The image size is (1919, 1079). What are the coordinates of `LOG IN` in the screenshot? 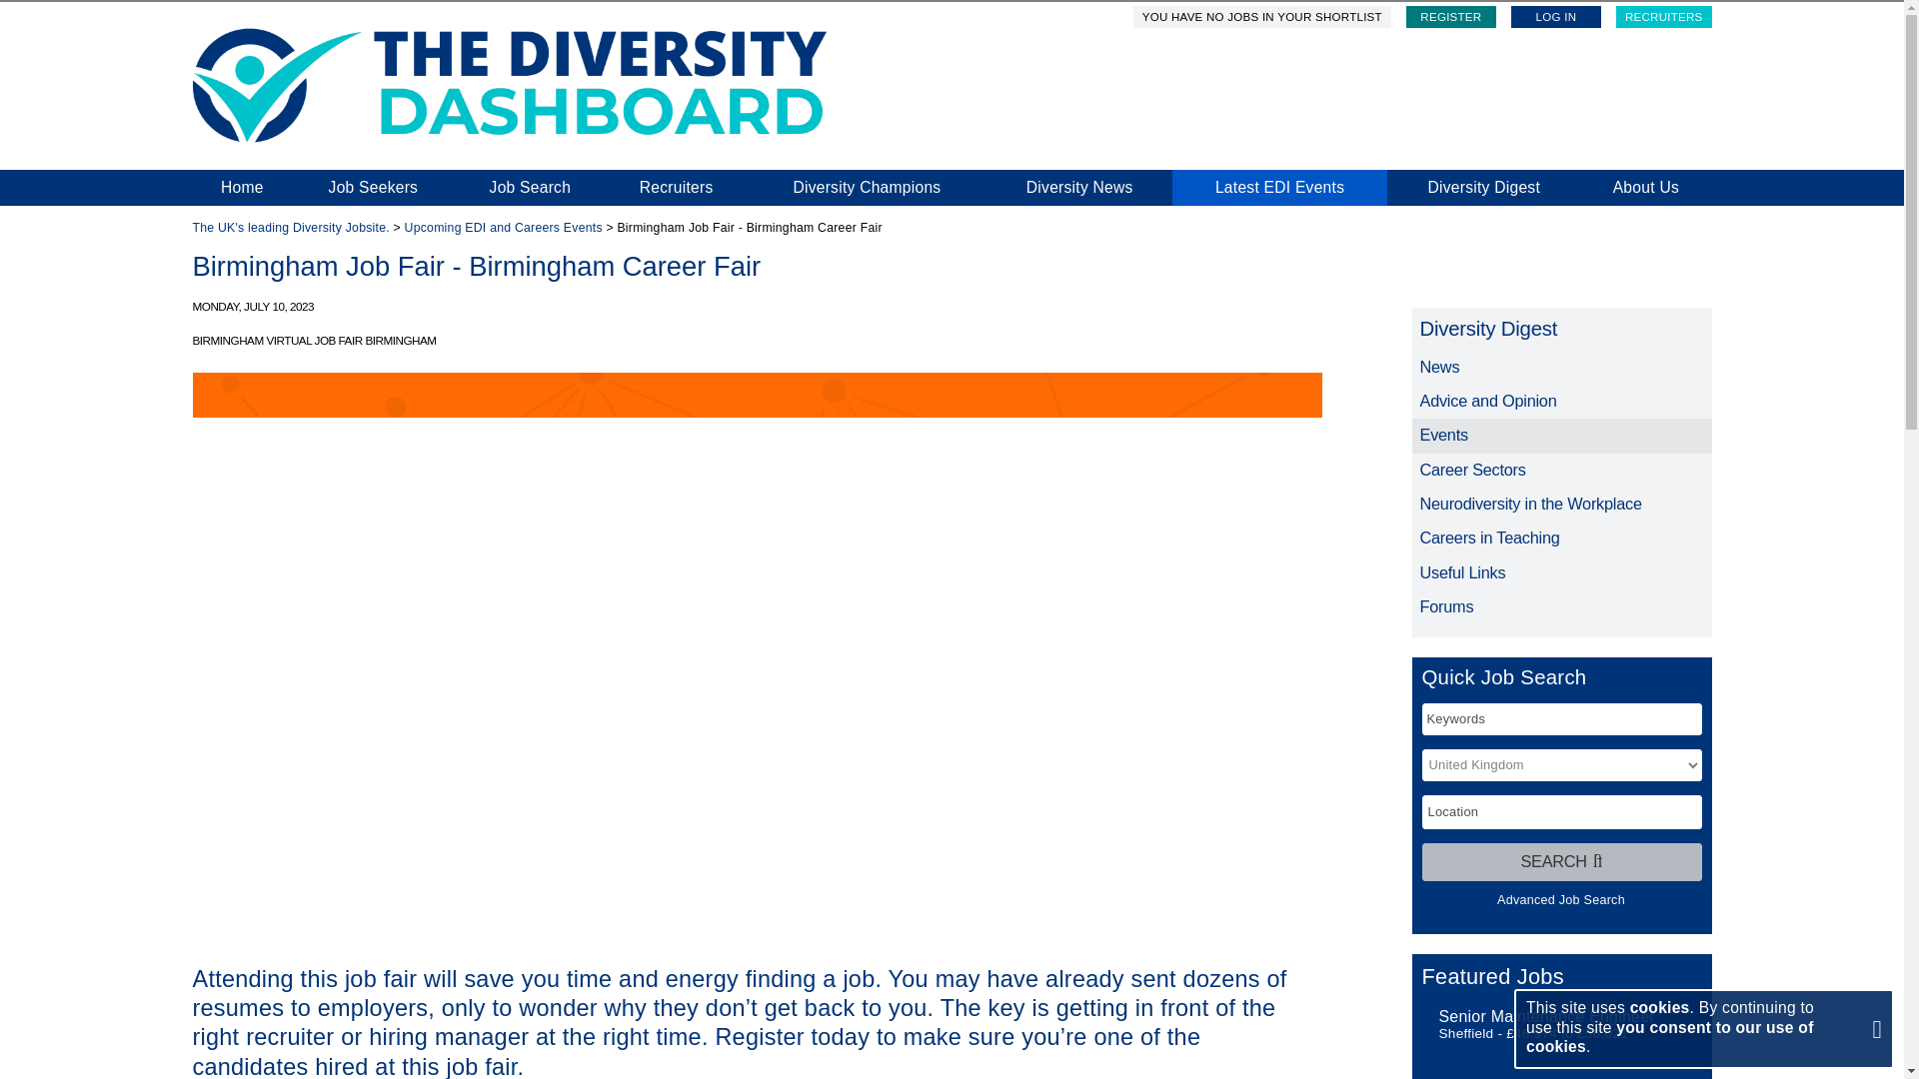 It's located at (1555, 17).